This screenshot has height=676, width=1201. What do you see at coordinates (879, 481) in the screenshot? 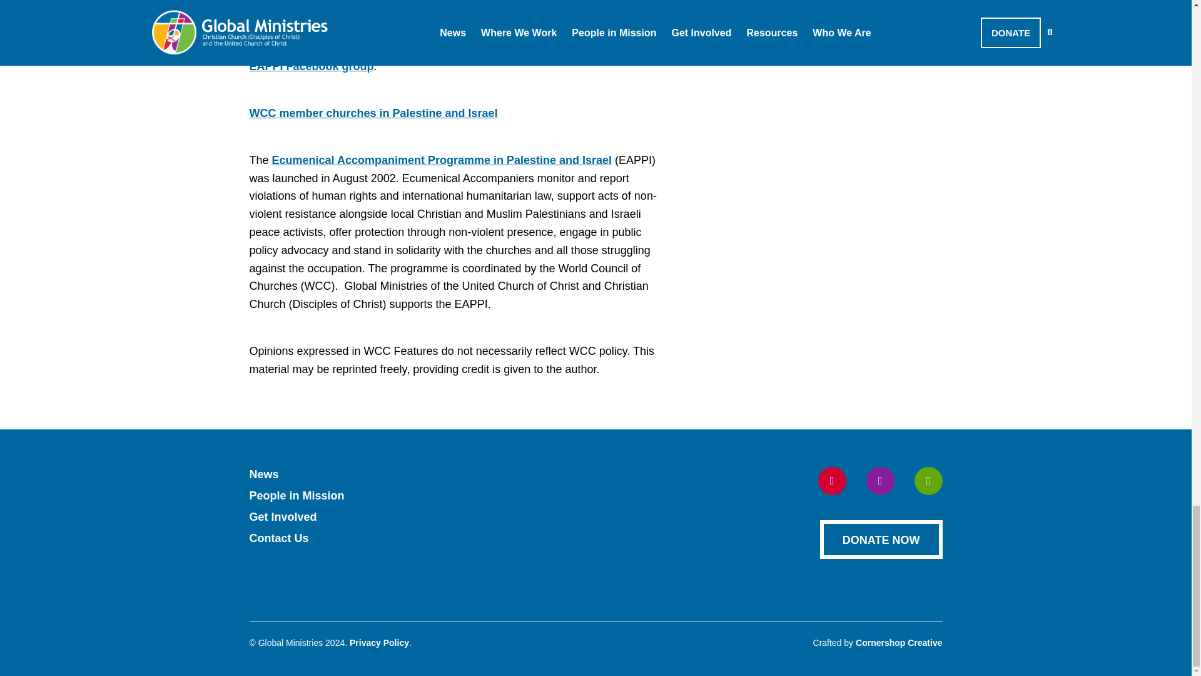
I see `Follow us on Twitter` at bounding box center [879, 481].